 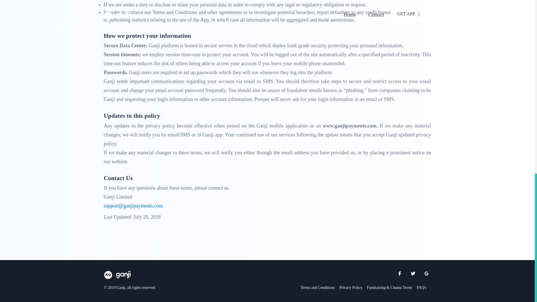 I want to click on FAQ's, so click(x=421, y=288).